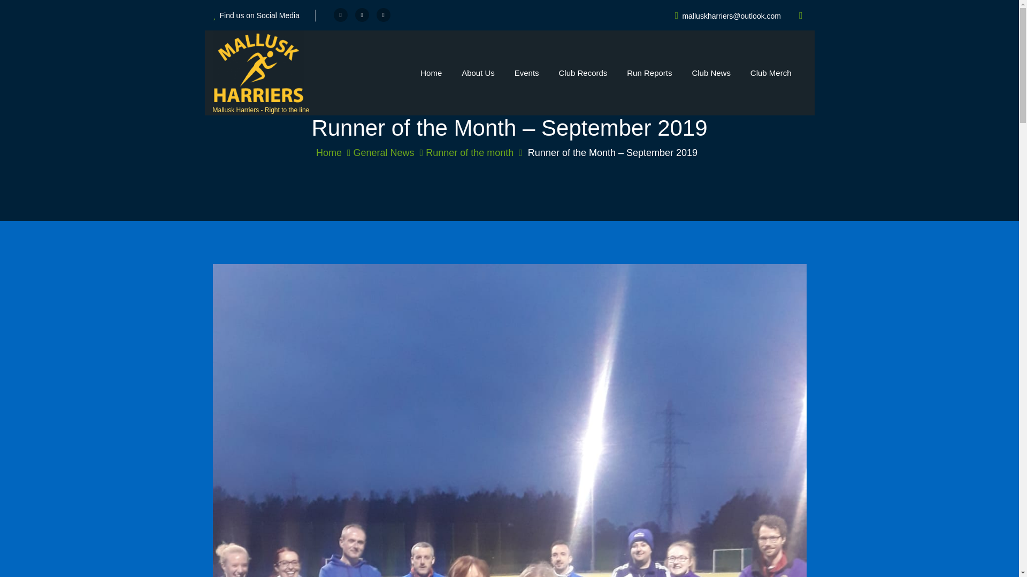 The width and height of the screenshot is (1027, 577). Describe the element at coordinates (583, 73) in the screenshot. I see `Club Records` at that location.